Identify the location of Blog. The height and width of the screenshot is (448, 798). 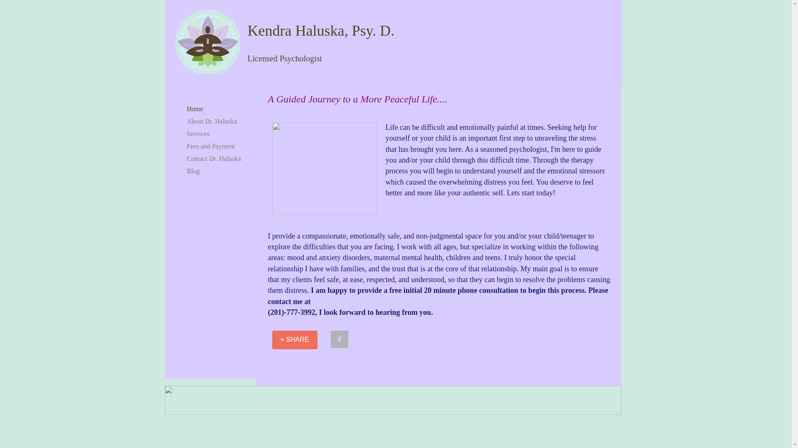
(193, 171).